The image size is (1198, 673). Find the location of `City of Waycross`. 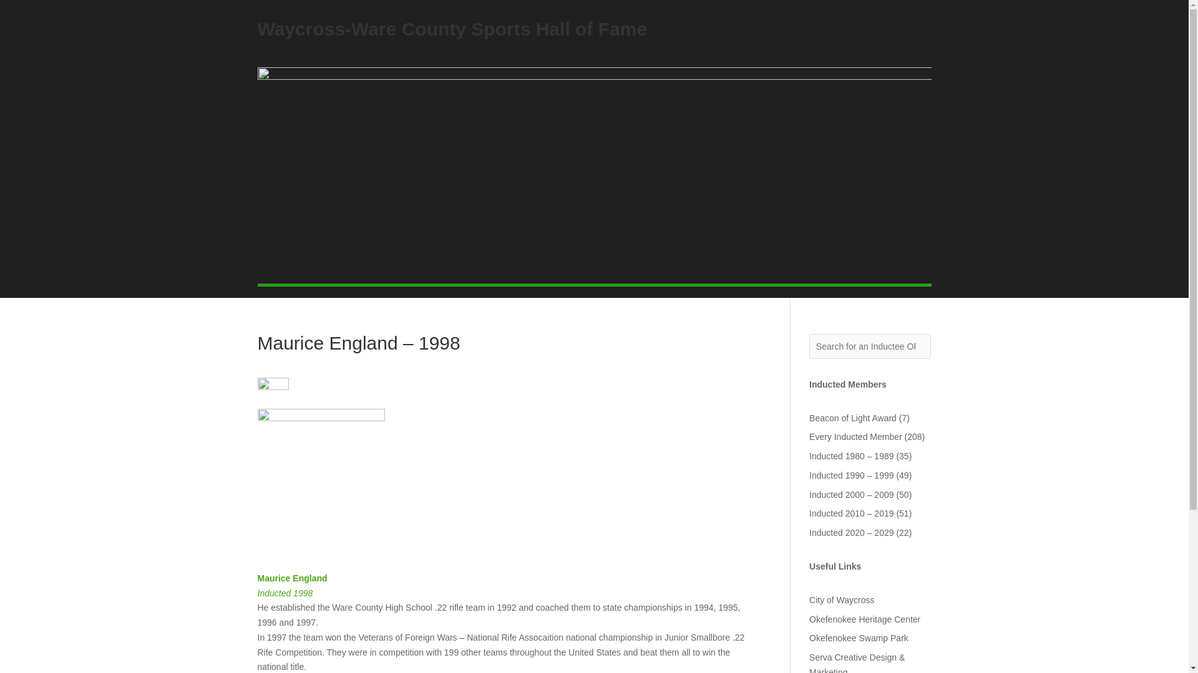

City of Waycross is located at coordinates (842, 599).